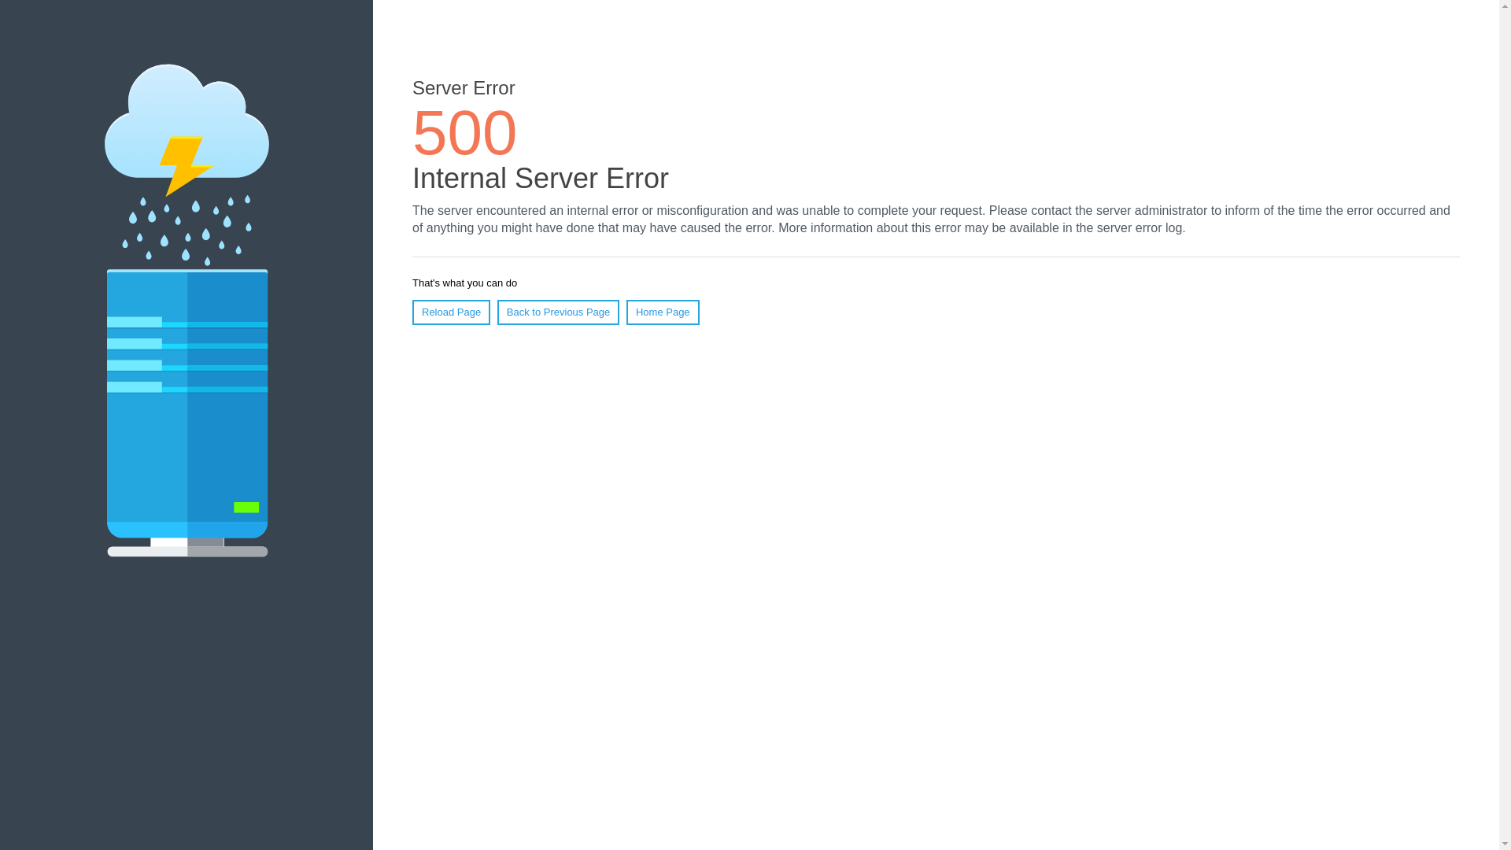 This screenshot has height=850, width=1511. What do you see at coordinates (559, 312) in the screenshot?
I see `Back to Previous Page` at bounding box center [559, 312].